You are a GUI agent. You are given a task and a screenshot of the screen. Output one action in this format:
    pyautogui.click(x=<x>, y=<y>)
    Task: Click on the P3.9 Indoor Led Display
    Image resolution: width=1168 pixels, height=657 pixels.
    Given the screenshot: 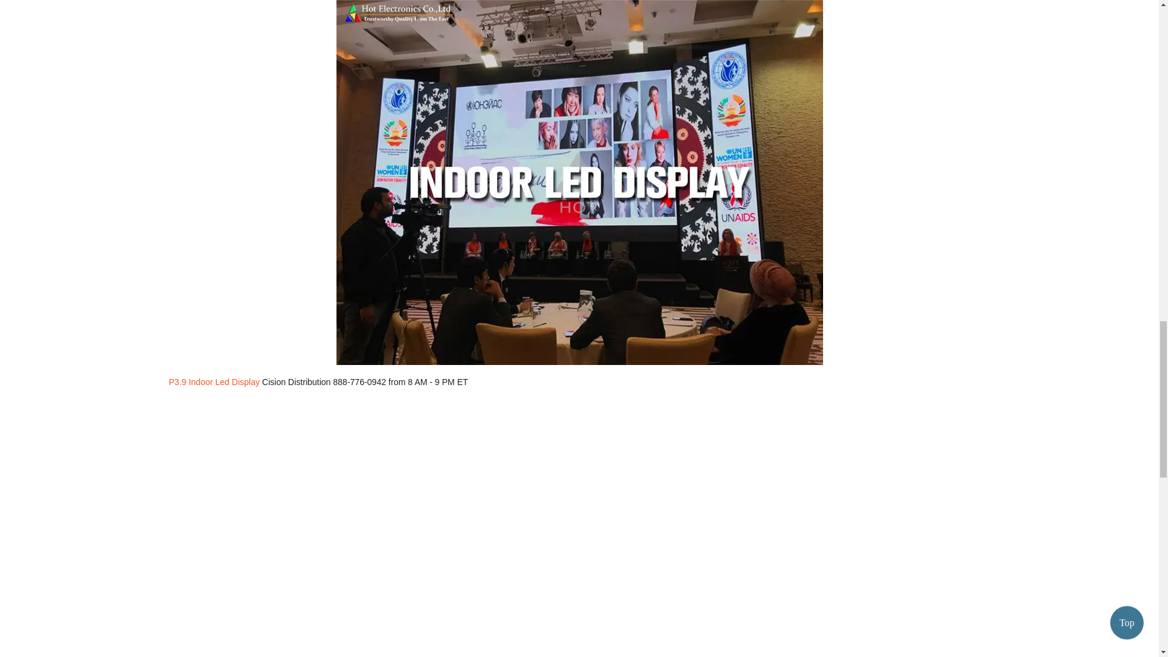 What is the action you would take?
    pyautogui.click(x=214, y=382)
    